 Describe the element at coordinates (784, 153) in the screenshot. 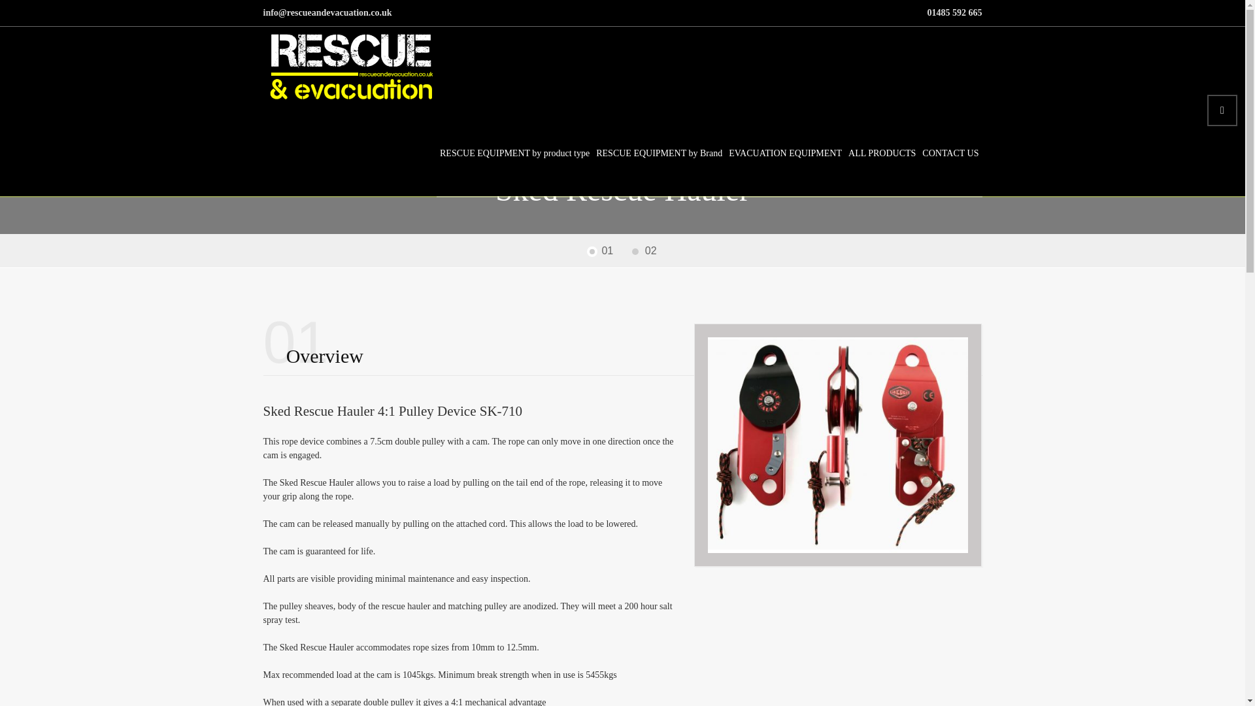

I see `EVACUATION EQUIPMENT` at that location.